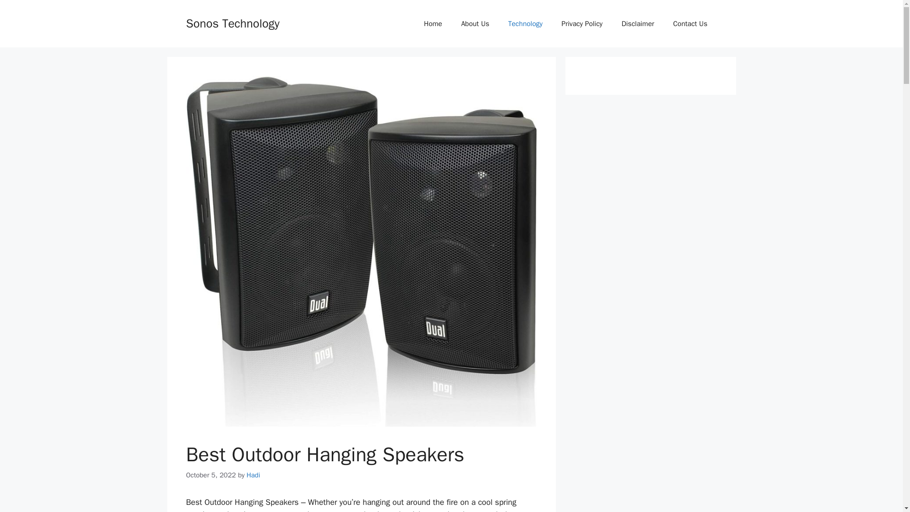  I want to click on Disclaimer, so click(637, 24).